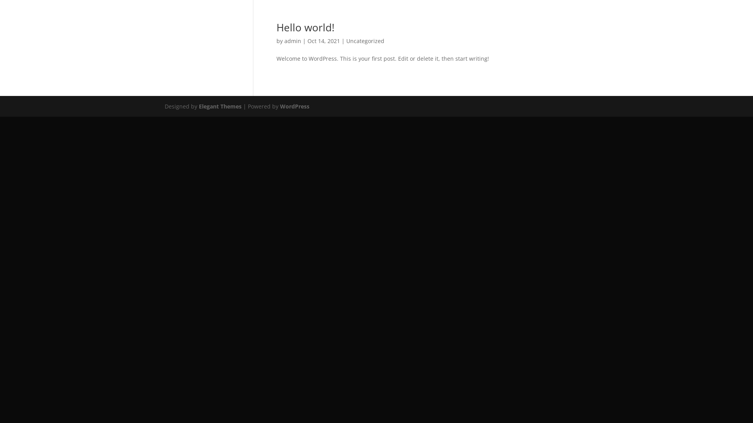 The width and height of the screenshot is (753, 423). I want to click on Hello world!, so click(306, 27).